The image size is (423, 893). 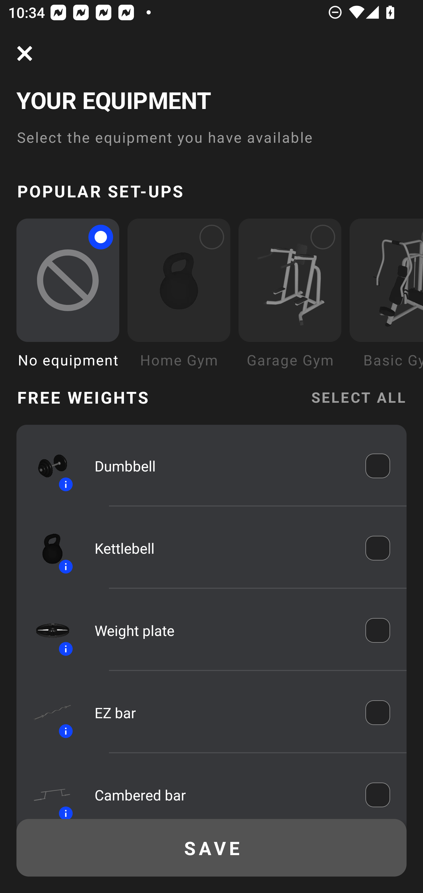 What do you see at coordinates (47, 548) in the screenshot?
I see `Equipment icon Information icon` at bounding box center [47, 548].